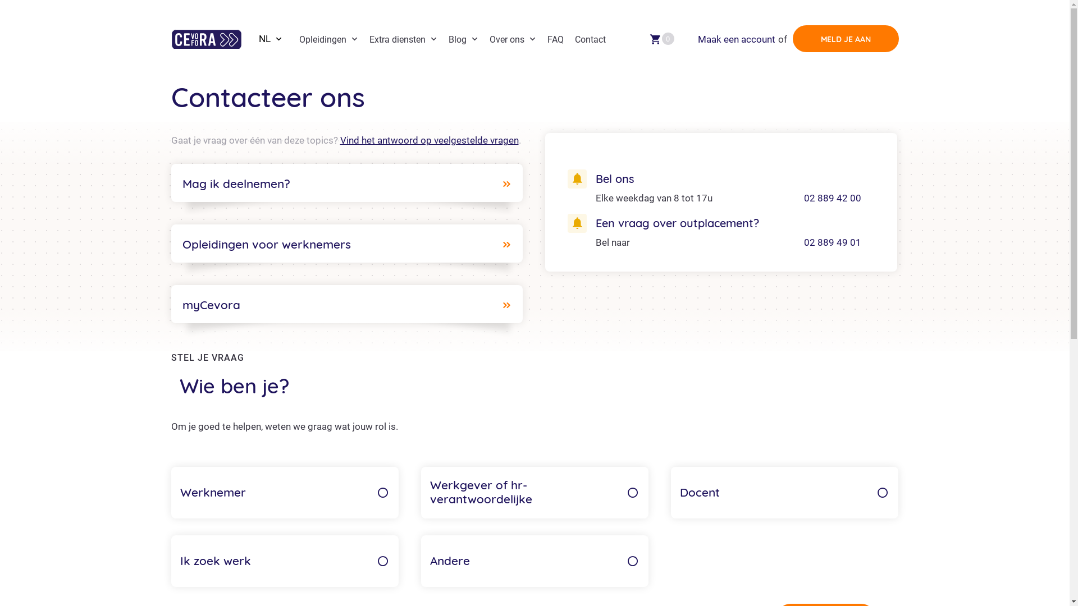 Image resolution: width=1078 pixels, height=606 pixels. I want to click on NL, so click(270, 39).